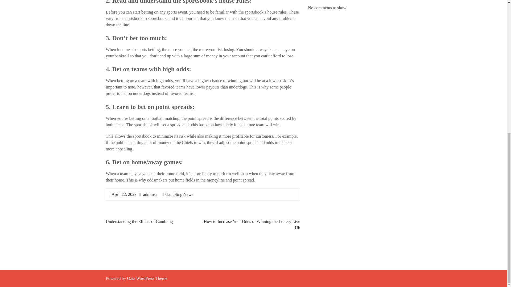 This screenshot has height=287, width=511. What do you see at coordinates (179, 194) in the screenshot?
I see `Gambling News` at bounding box center [179, 194].